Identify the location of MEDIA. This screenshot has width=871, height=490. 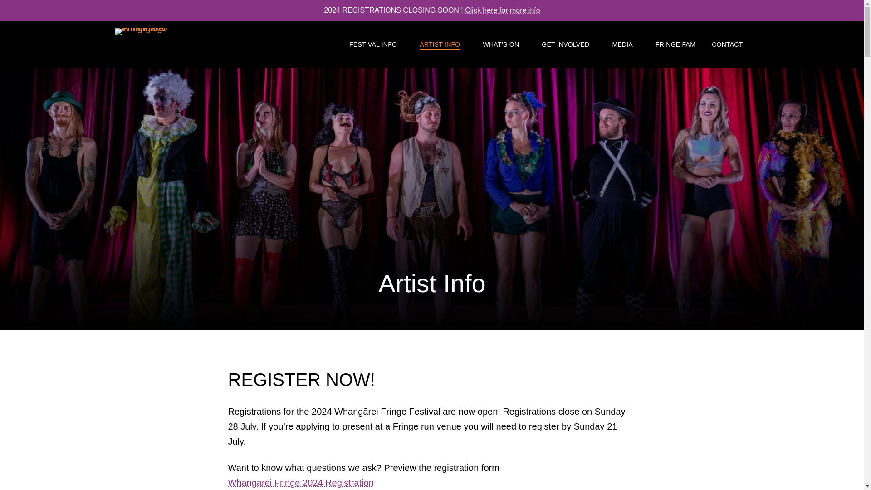
(622, 44).